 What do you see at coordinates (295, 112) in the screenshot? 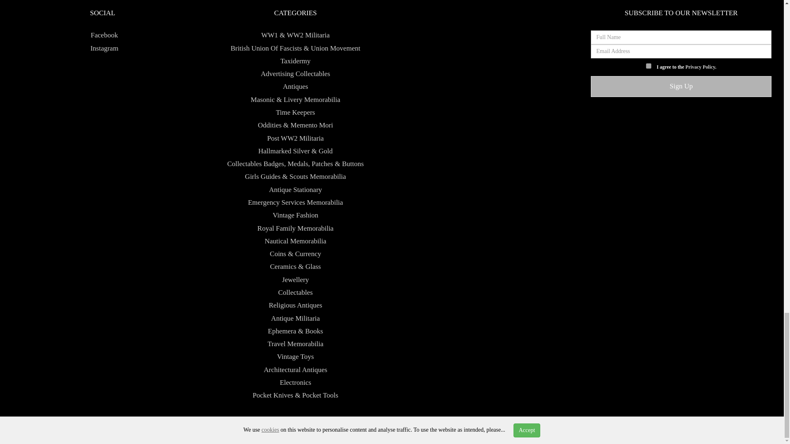
I see `Time Keepers` at bounding box center [295, 112].